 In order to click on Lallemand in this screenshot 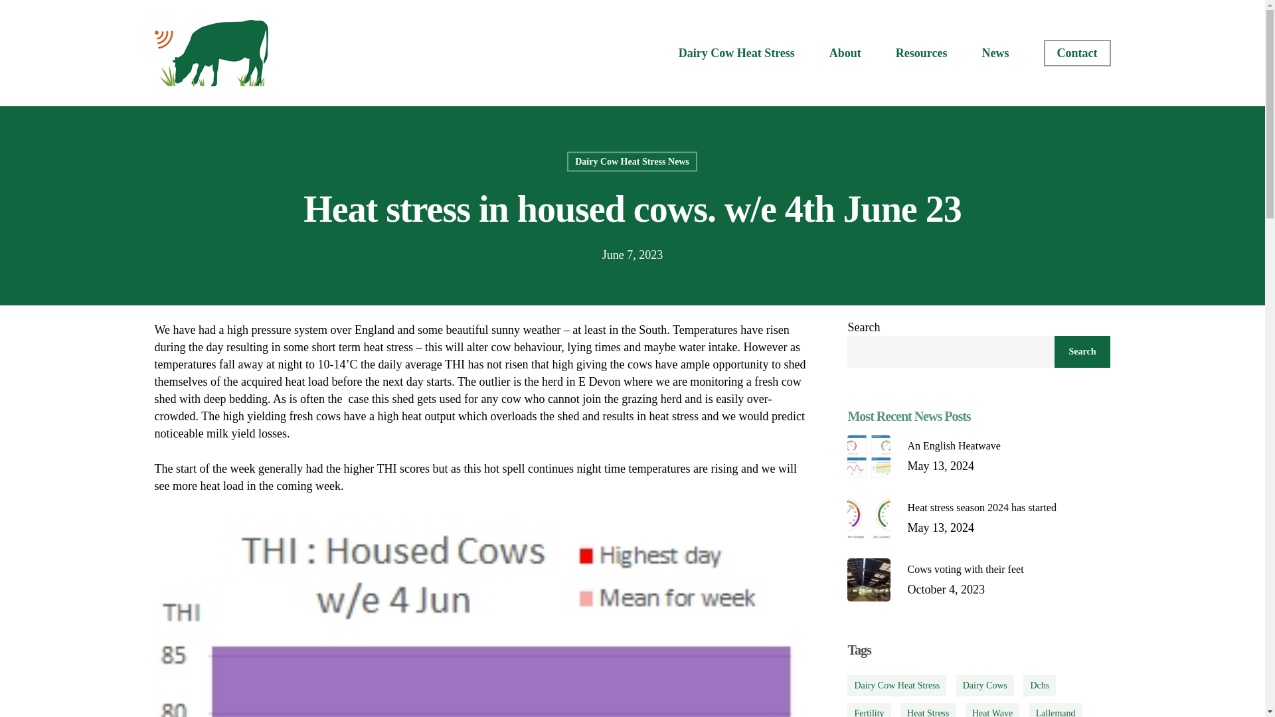, I will do `click(845, 53)`.